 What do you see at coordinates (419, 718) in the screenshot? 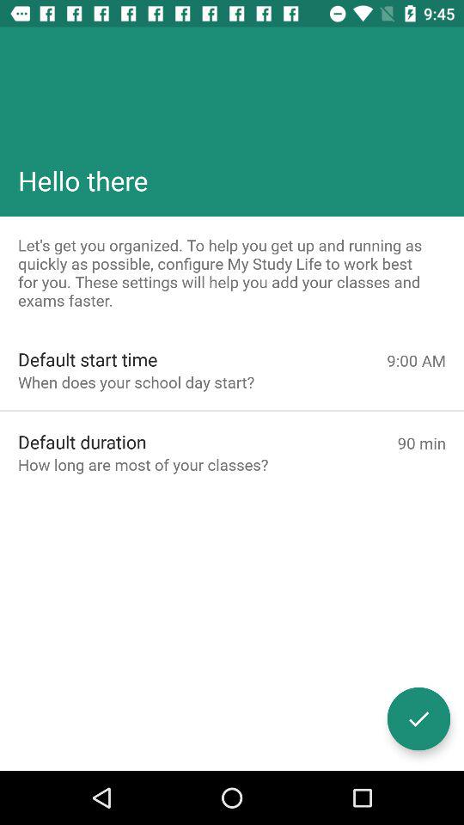
I see `accept these settings` at bounding box center [419, 718].